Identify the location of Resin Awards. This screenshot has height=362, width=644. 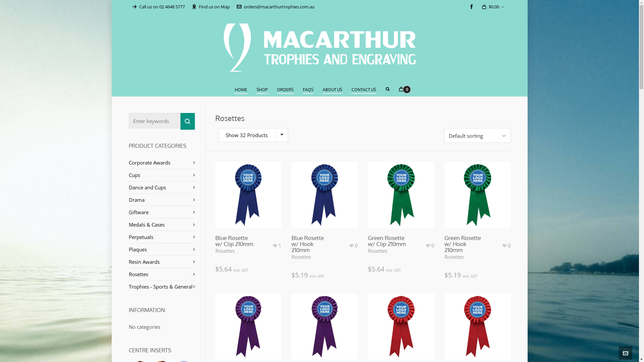
(162, 261).